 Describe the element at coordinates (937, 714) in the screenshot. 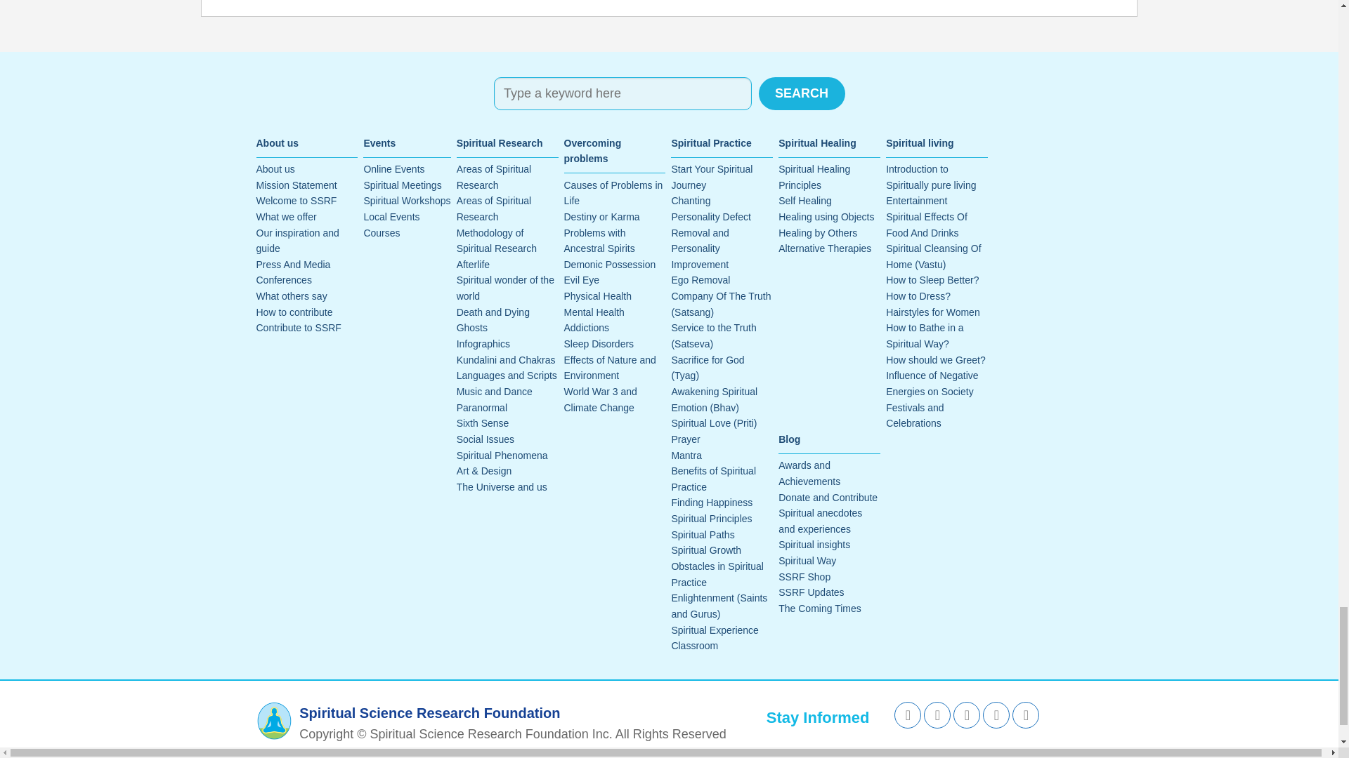

I see `Twitter` at that location.